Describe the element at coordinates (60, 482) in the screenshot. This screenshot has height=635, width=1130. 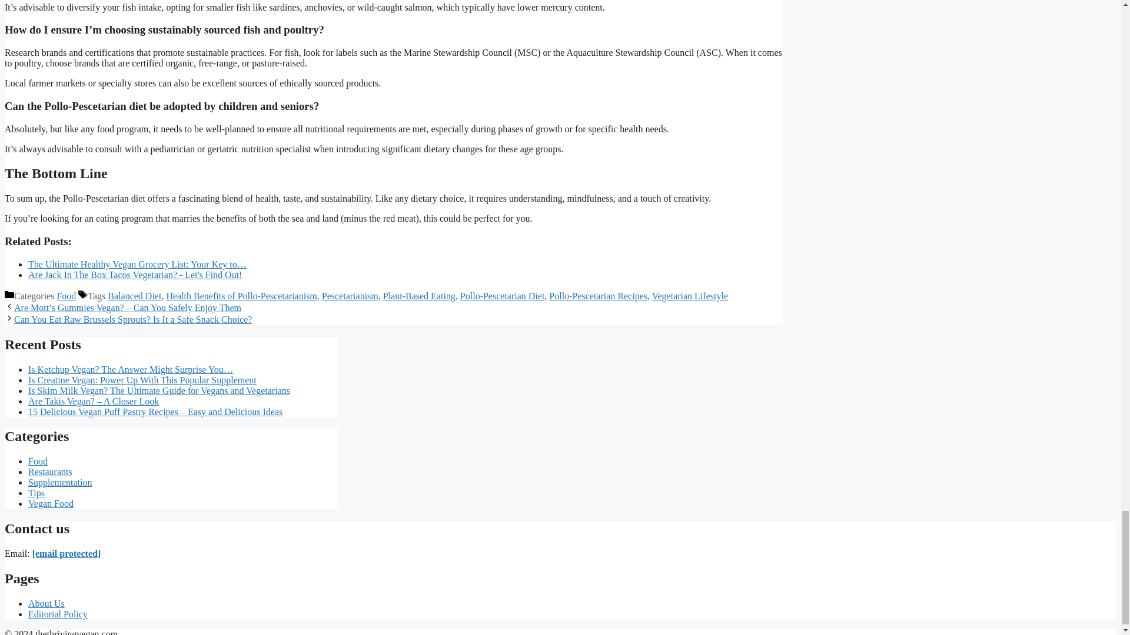
I see `Supplementation` at that location.